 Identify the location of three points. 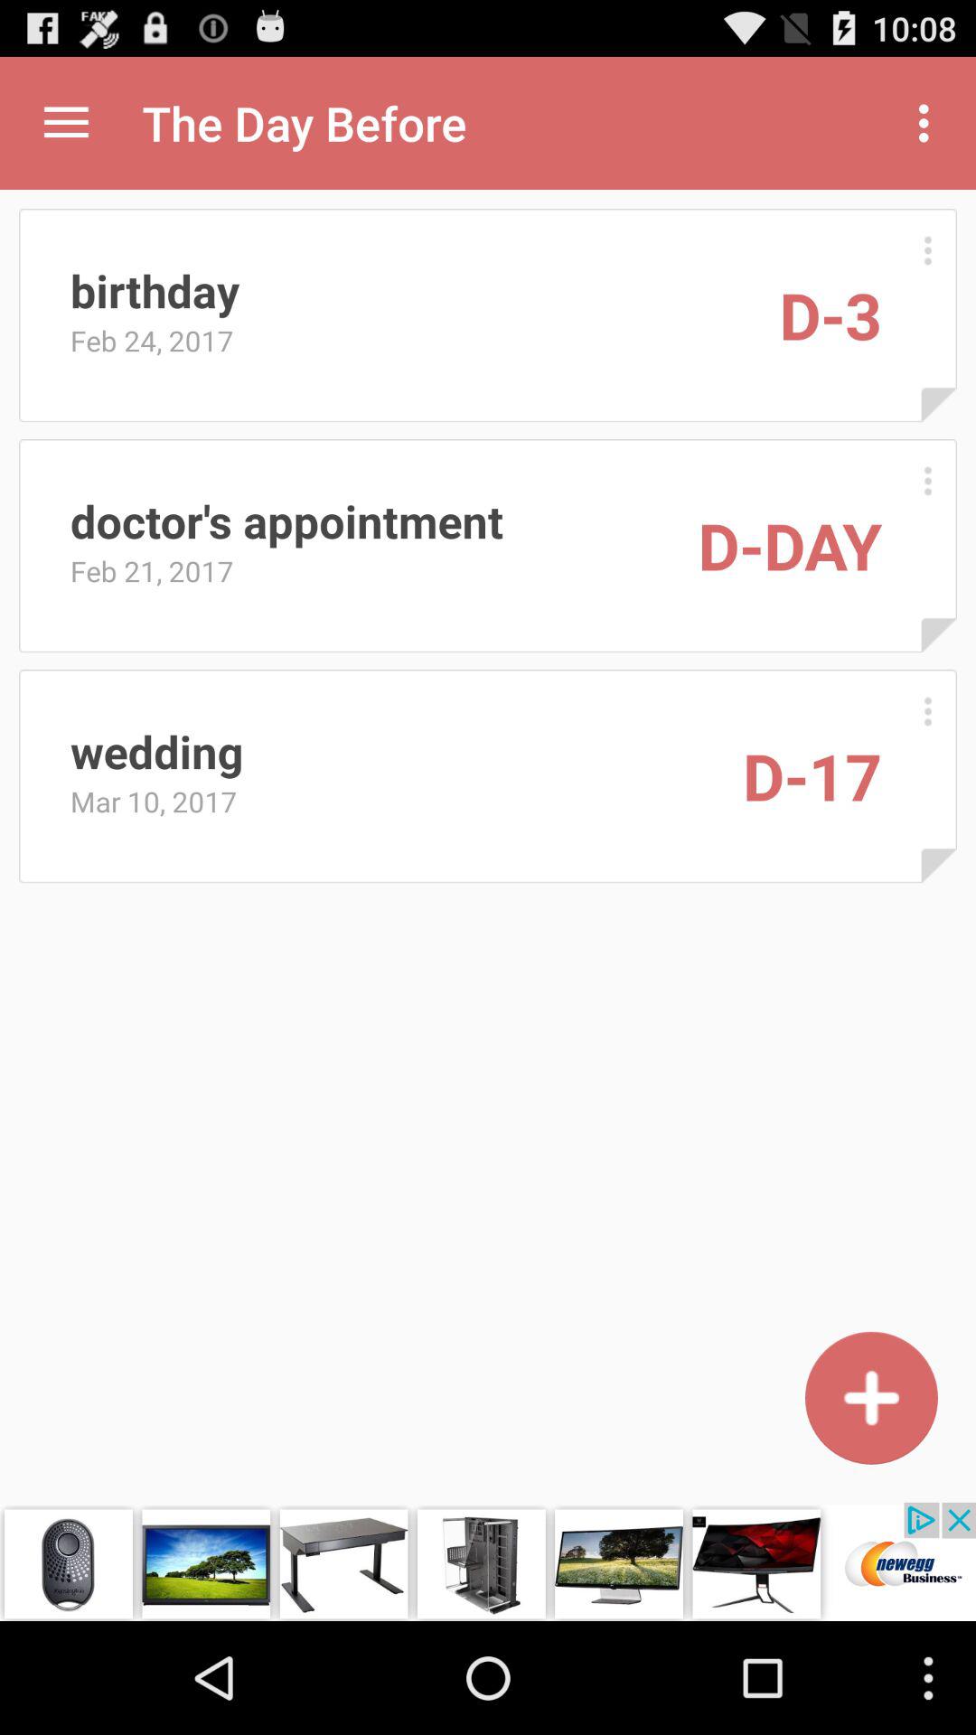
(927, 481).